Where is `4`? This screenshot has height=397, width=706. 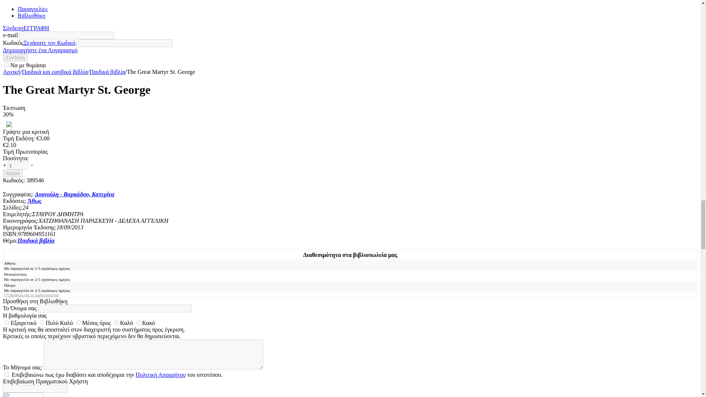 4 is located at coordinates (42, 322).